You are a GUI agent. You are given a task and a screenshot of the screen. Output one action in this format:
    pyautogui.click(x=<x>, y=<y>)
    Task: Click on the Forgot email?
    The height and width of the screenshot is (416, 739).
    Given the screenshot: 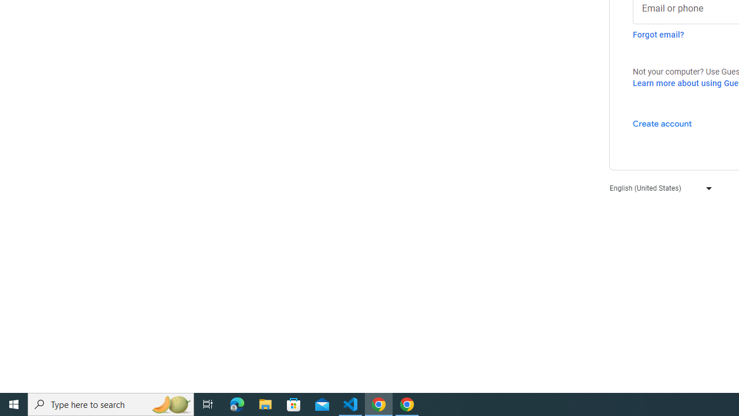 What is the action you would take?
    pyautogui.click(x=658, y=35)
    